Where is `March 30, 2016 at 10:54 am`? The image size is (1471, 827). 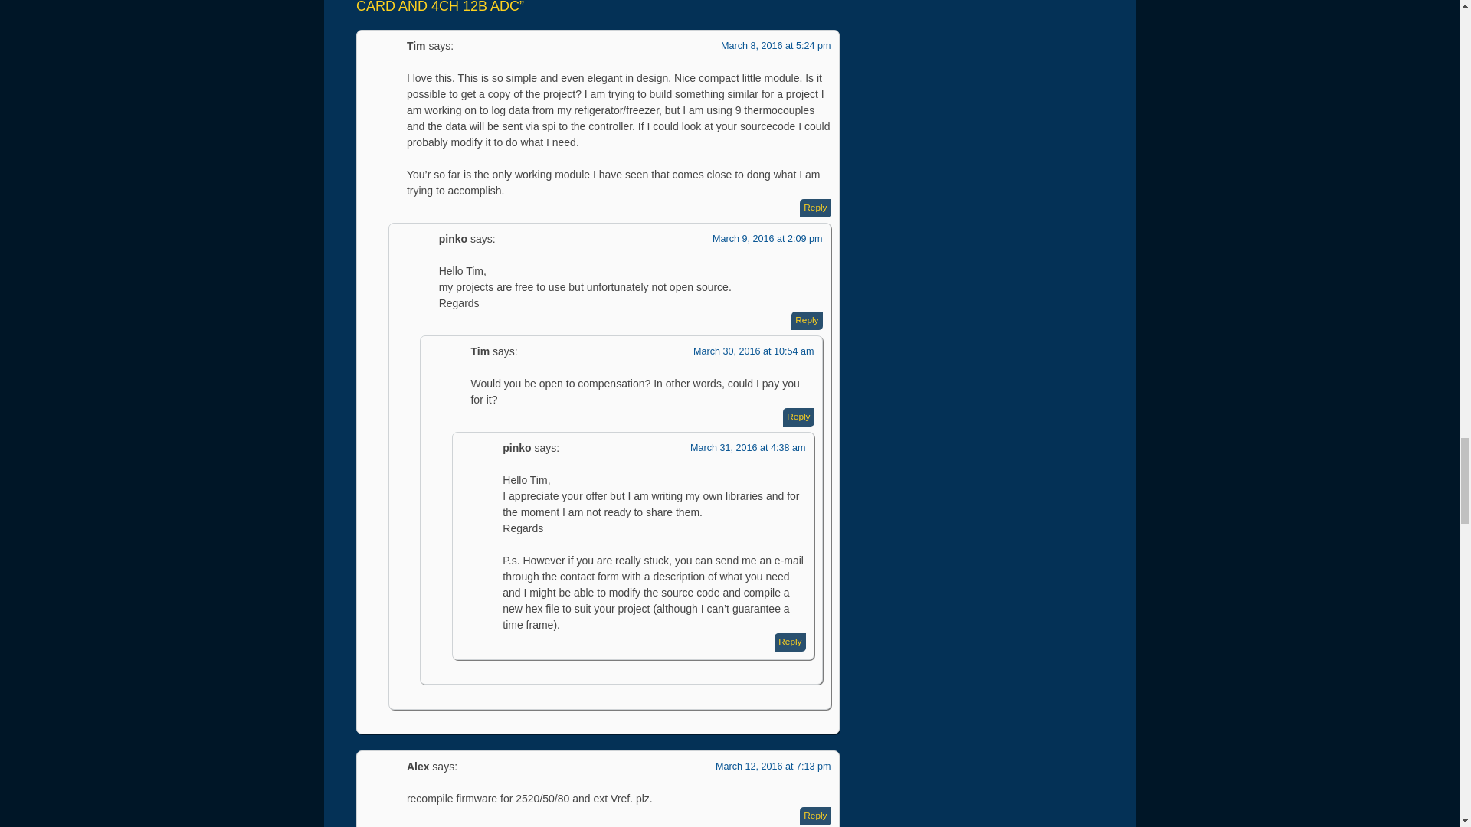 March 30, 2016 at 10:54 am is located at coordinates (754, 351).